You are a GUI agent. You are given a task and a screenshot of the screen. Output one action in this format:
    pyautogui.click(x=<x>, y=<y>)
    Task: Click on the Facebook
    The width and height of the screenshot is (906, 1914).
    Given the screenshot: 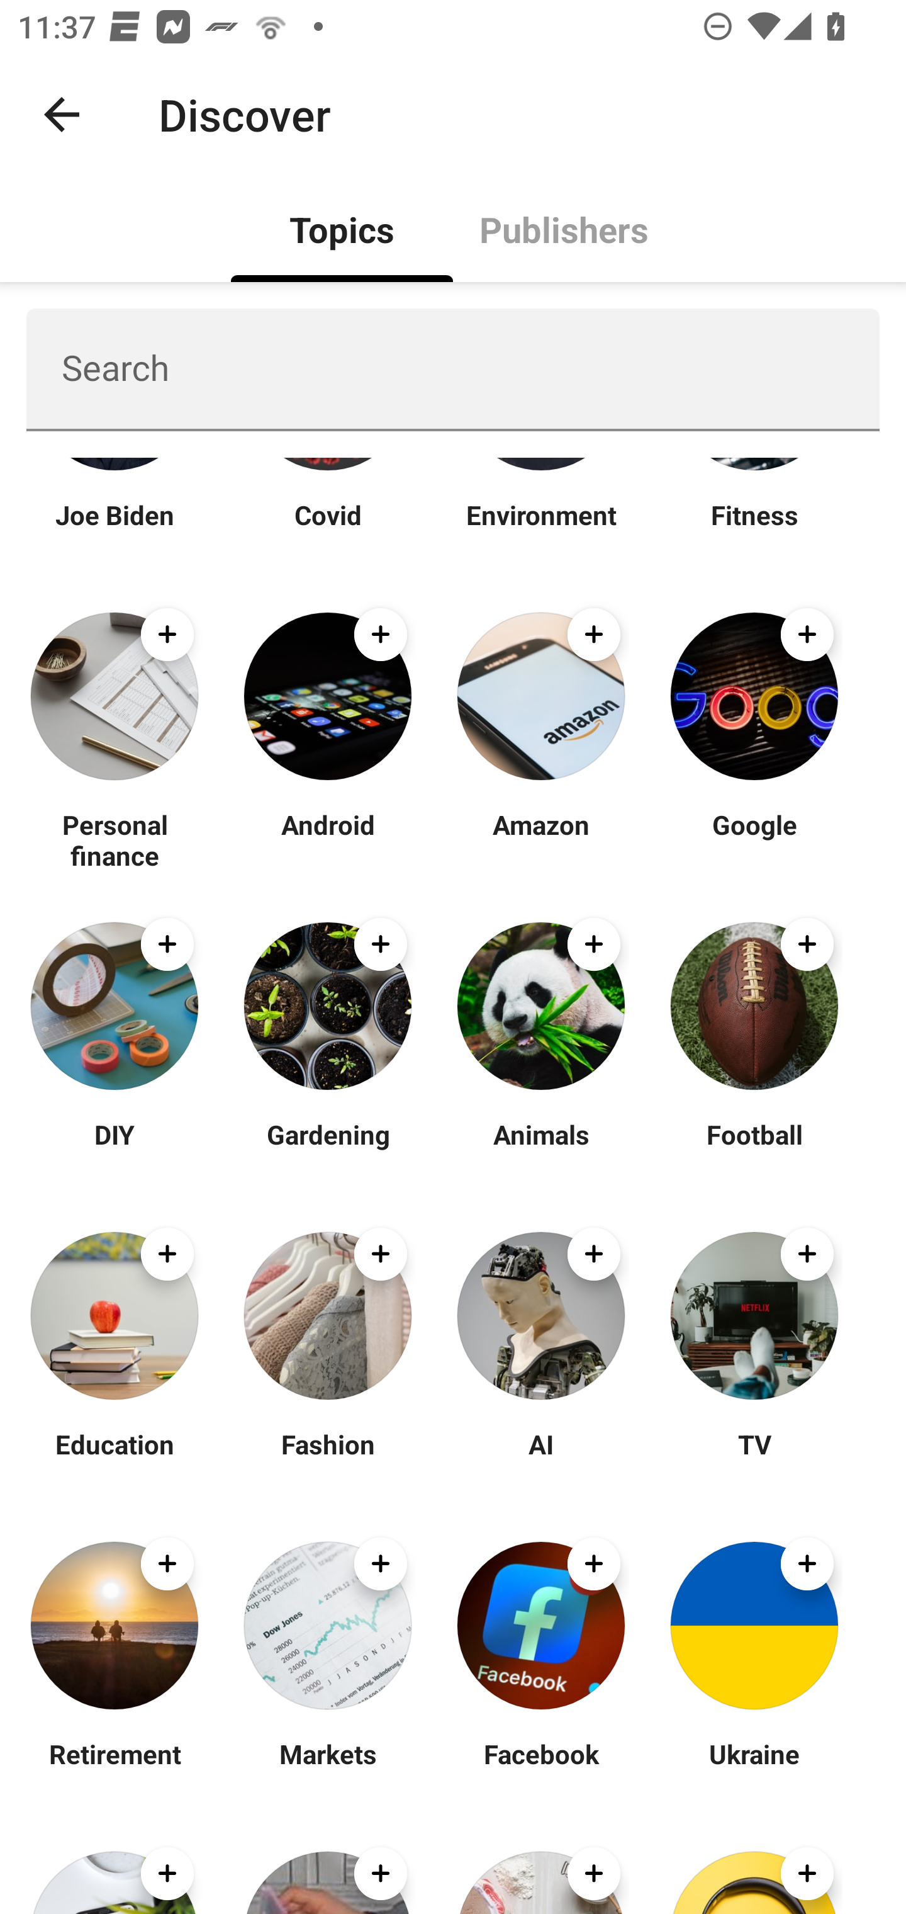 What is the action you would take?
    pyautogui.click(x=541, y=1769)
    